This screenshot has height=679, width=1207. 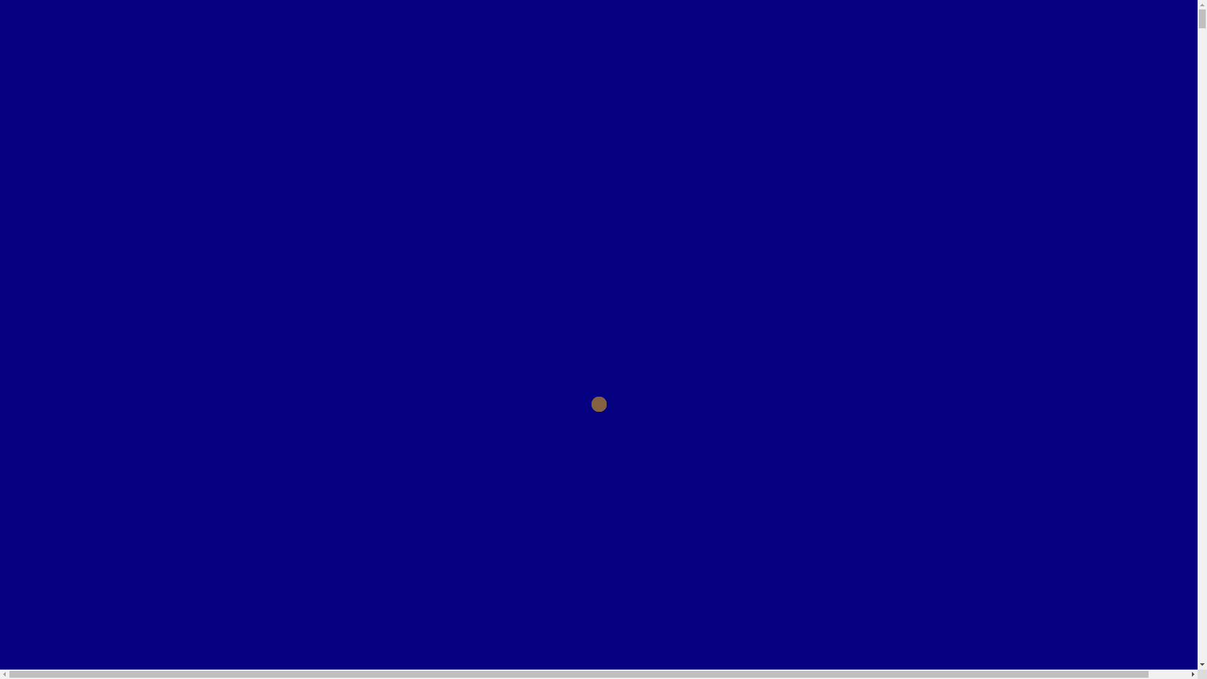 What do you see at coordinates (94, 515) in the screenshot?
I see `At the Heart of the Lithium Triangle` at bounding box center [94, 515].